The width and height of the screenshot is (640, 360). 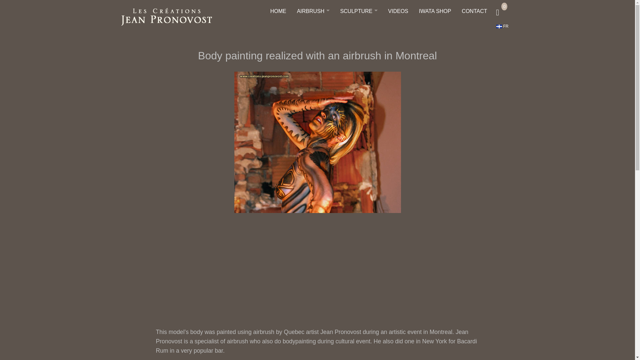 I want to click on SCULPTURE, so click(x=359, y=11).